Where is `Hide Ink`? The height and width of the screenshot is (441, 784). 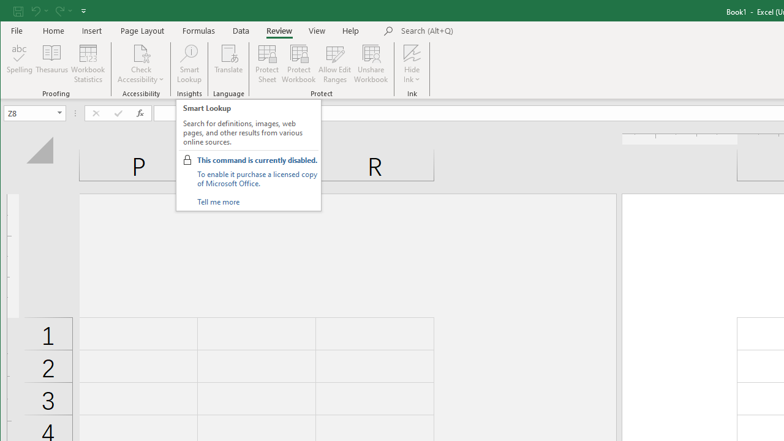 Hide Ink is located at coordinates (412, 53).